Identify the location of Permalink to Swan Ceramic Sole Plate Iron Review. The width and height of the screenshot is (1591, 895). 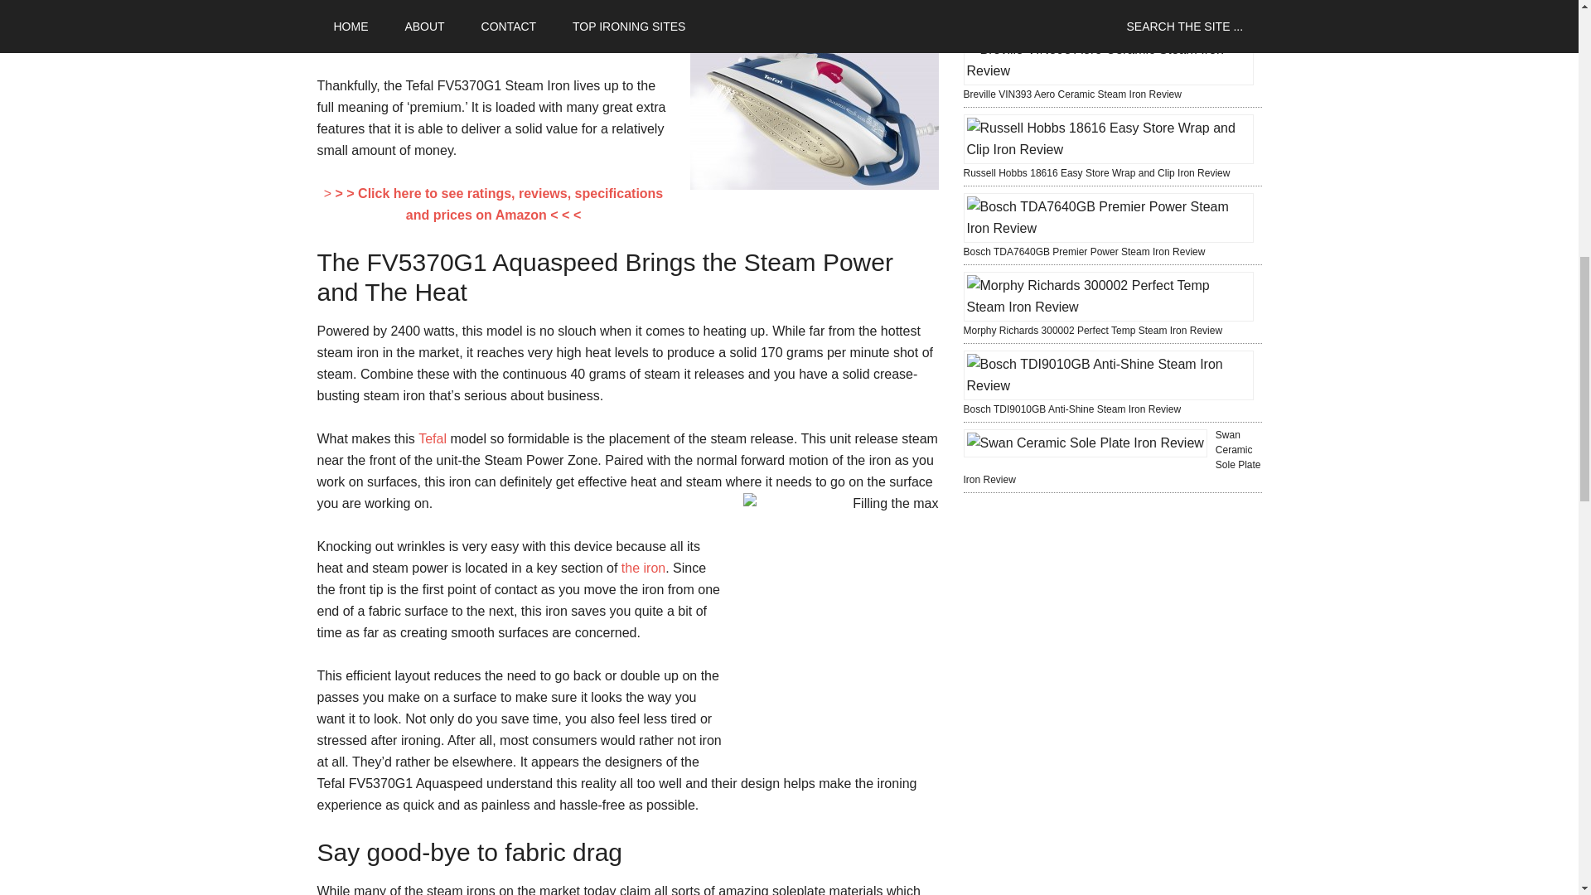
(1110, 457).